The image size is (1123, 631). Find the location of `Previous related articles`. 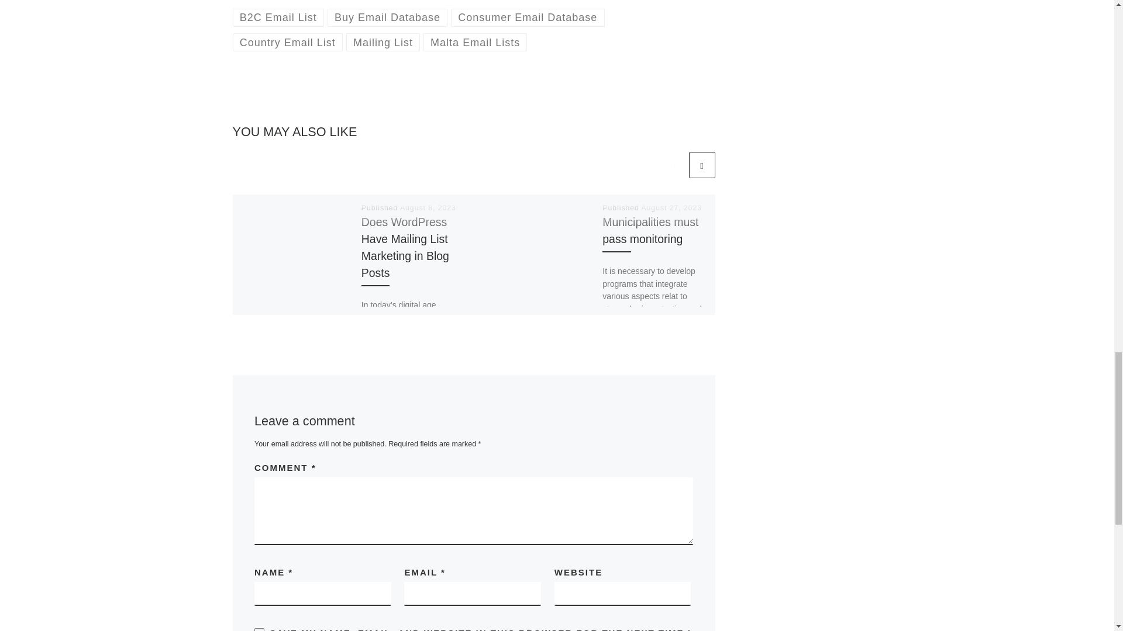

Previous related articles is located at coordinates (673, 165).